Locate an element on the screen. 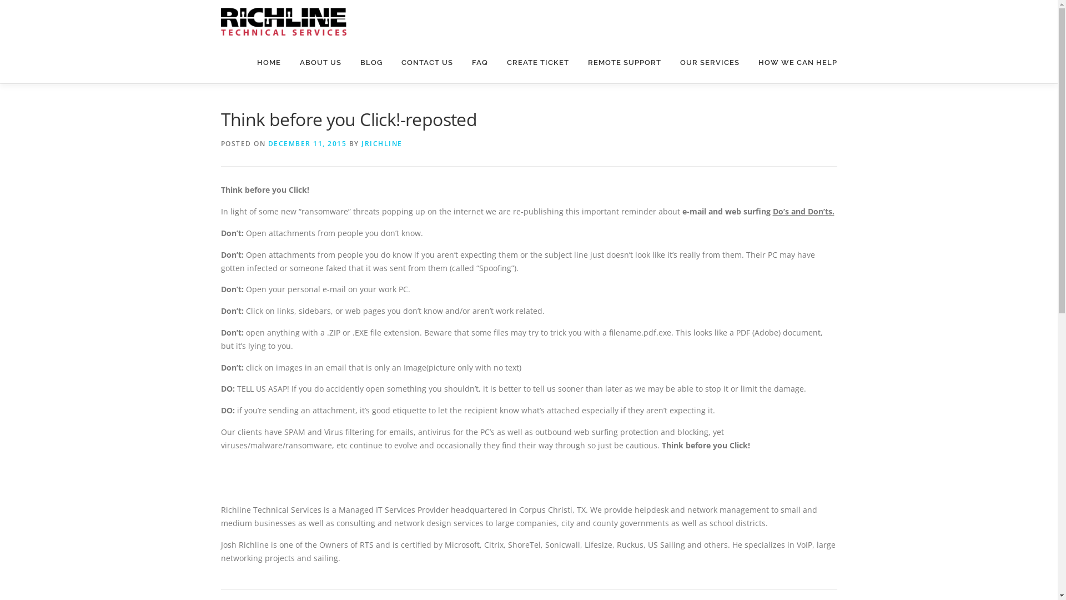 This screenshot has height=600, width=1066. ABOUT US is located at coordinates (320, 62).